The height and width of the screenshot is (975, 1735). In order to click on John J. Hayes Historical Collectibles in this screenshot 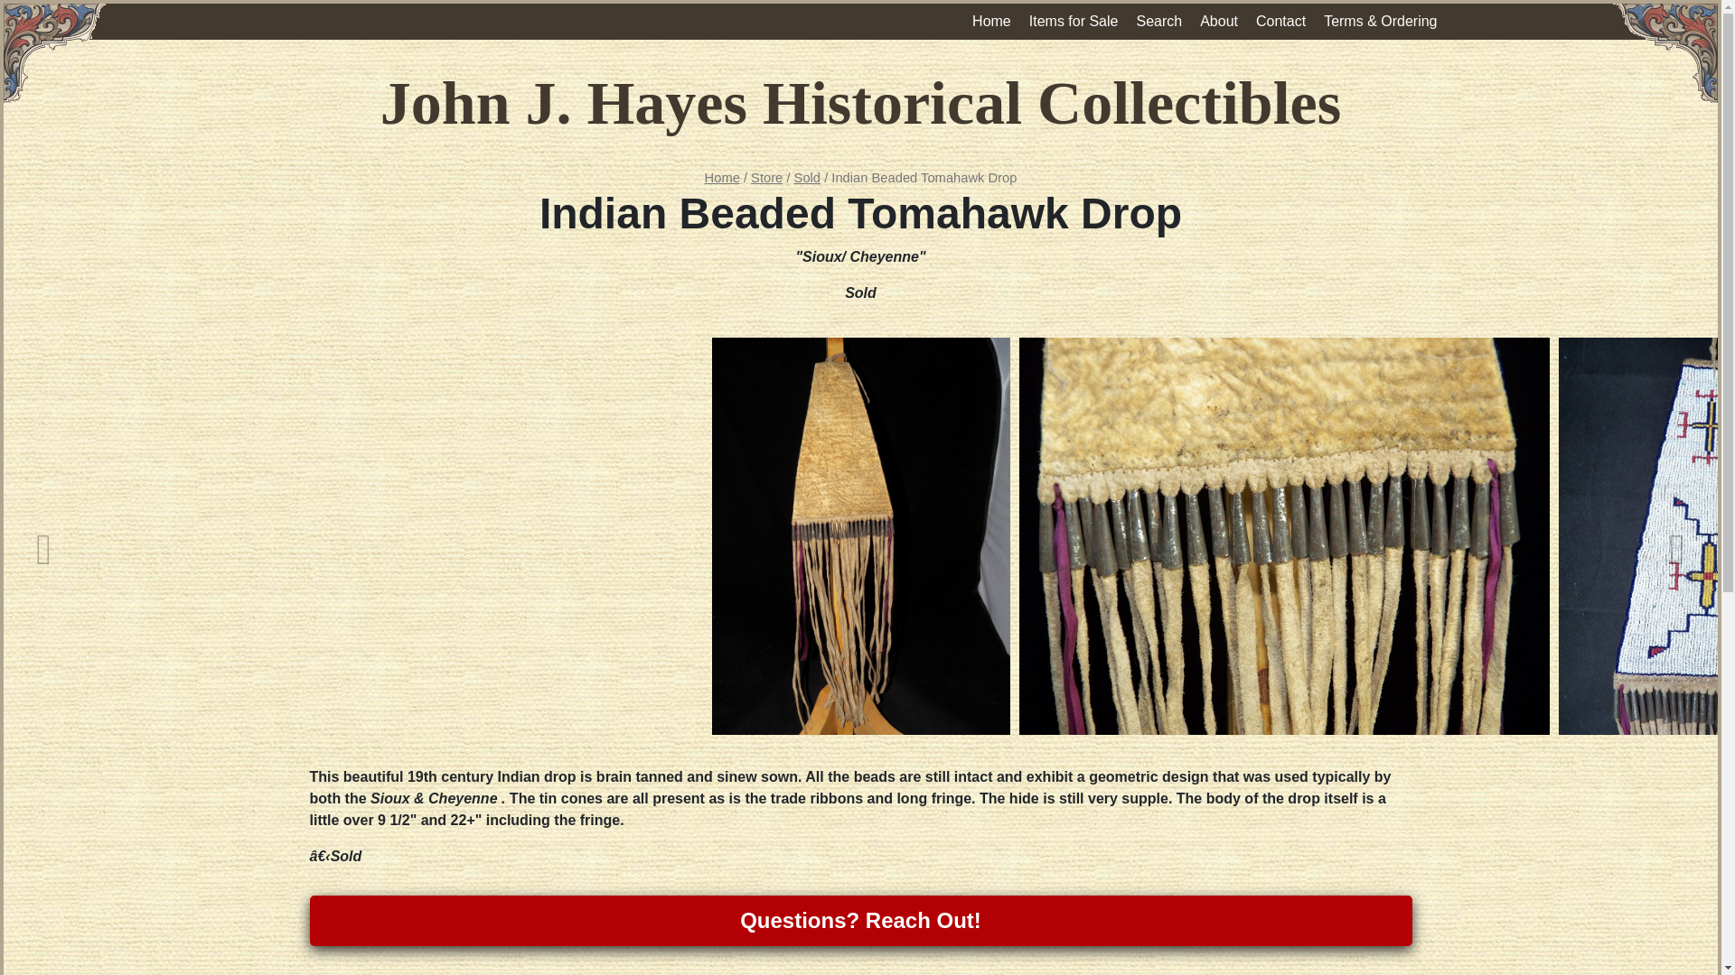, I will do `click(860, 103)`.